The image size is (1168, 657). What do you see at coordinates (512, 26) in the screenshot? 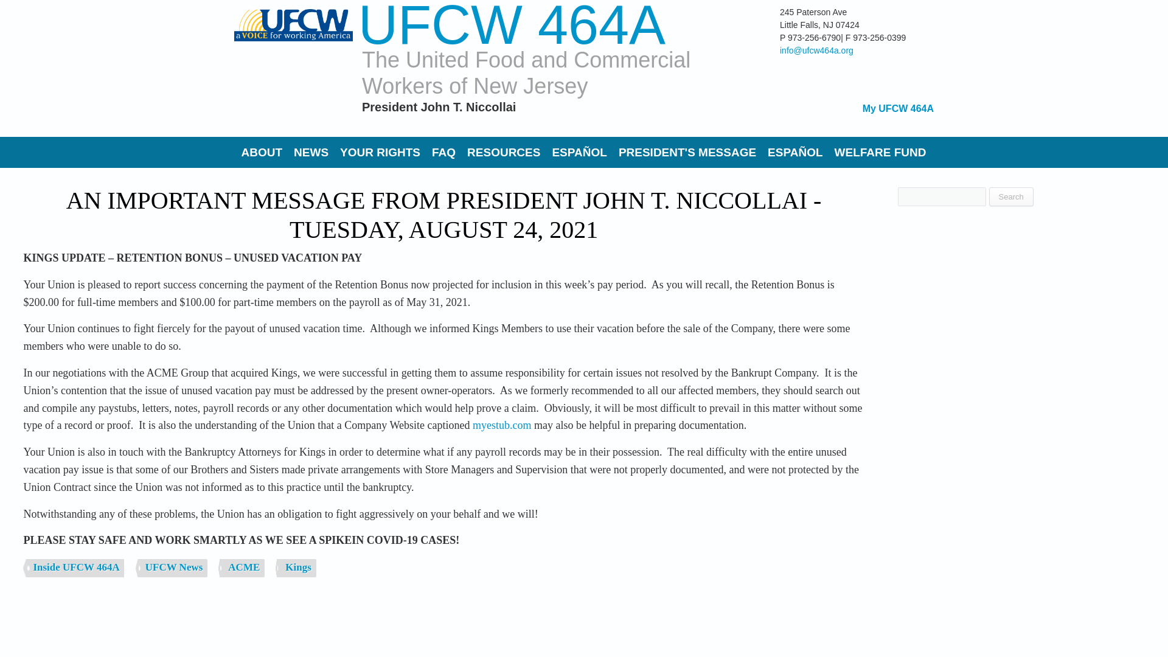
I see `UFCW 464A` at bounding box center [512, 26].